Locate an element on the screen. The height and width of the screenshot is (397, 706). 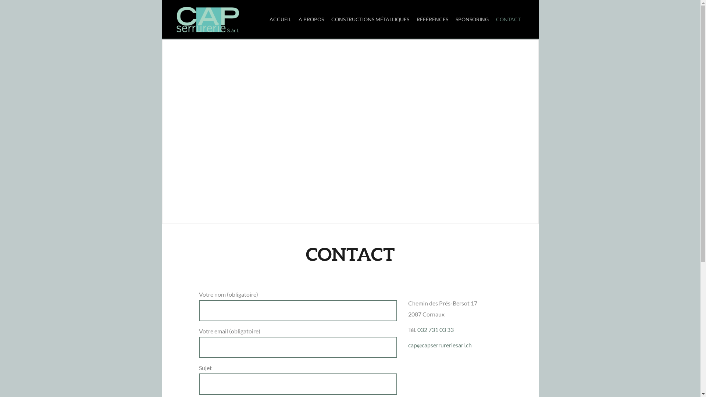
032 731 03 33 is located at coordinates (435, 329).